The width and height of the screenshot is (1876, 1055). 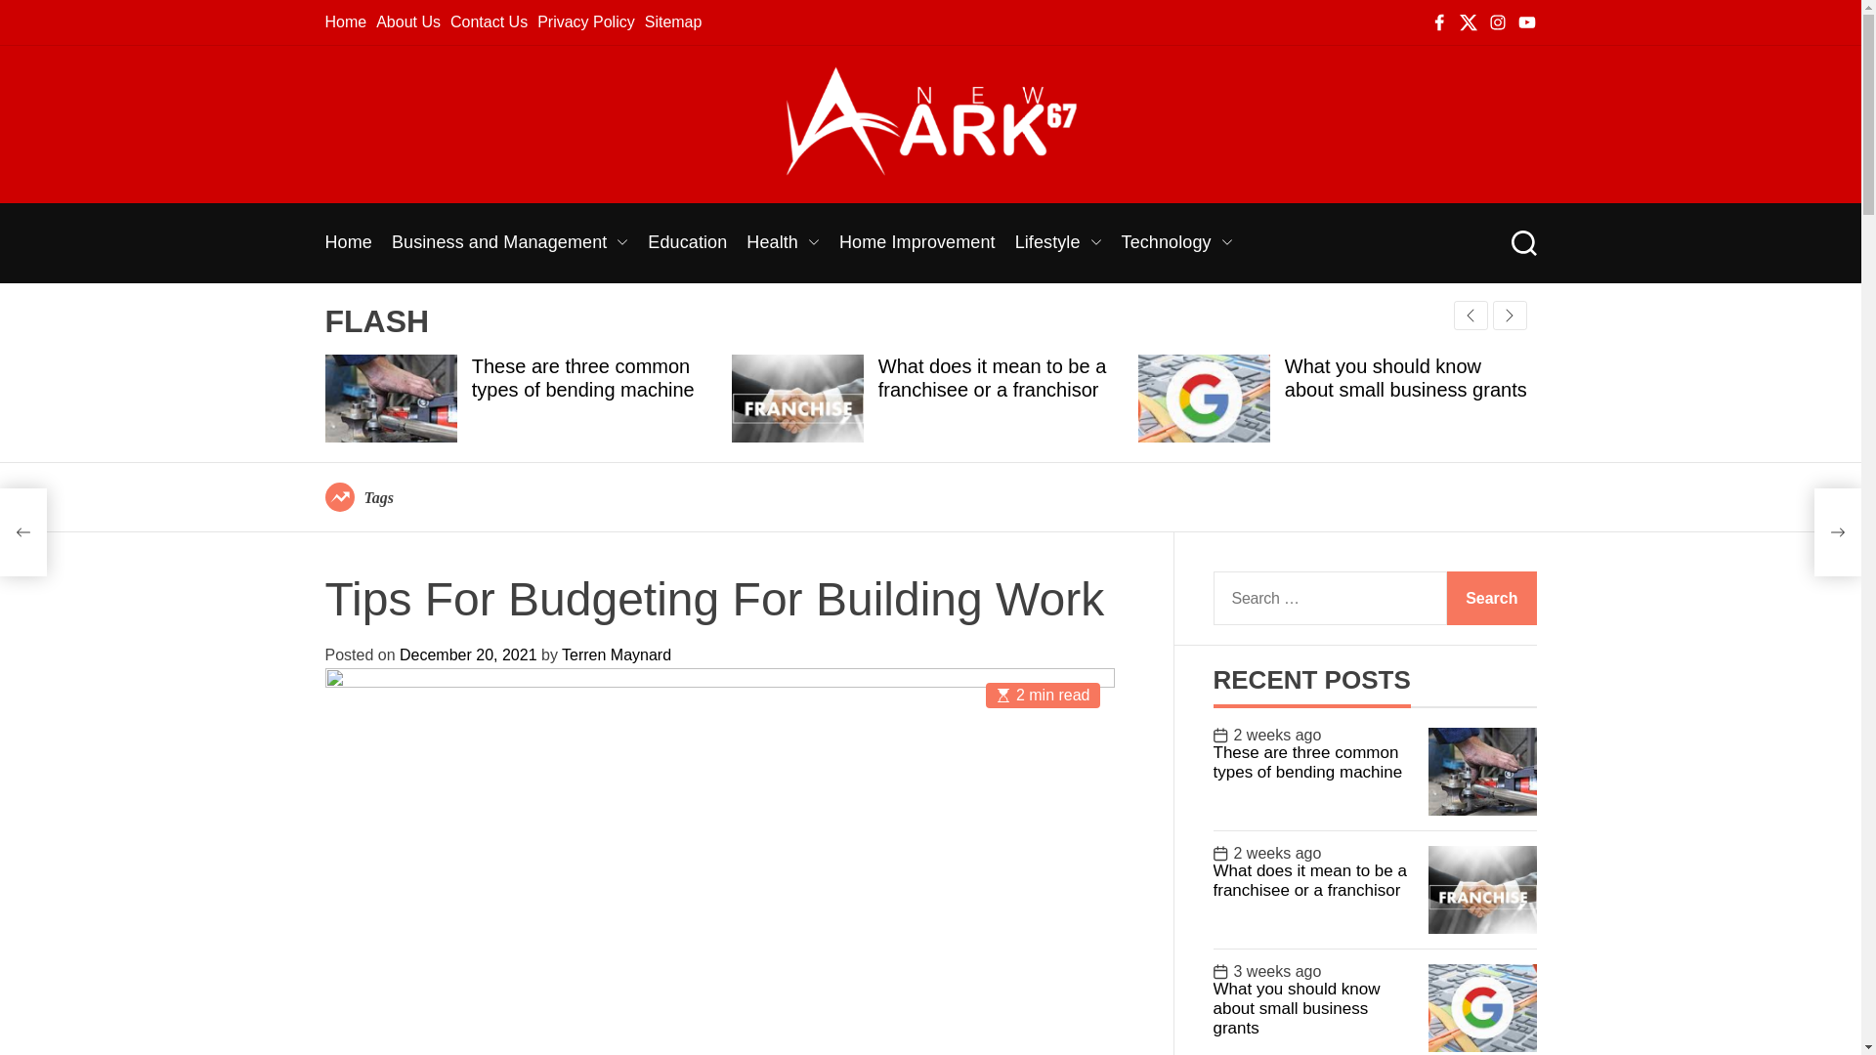 What do you see at coordinates (1497, 21) in the screenshot?
I see `instagram` at bounding box center [1497, 21].